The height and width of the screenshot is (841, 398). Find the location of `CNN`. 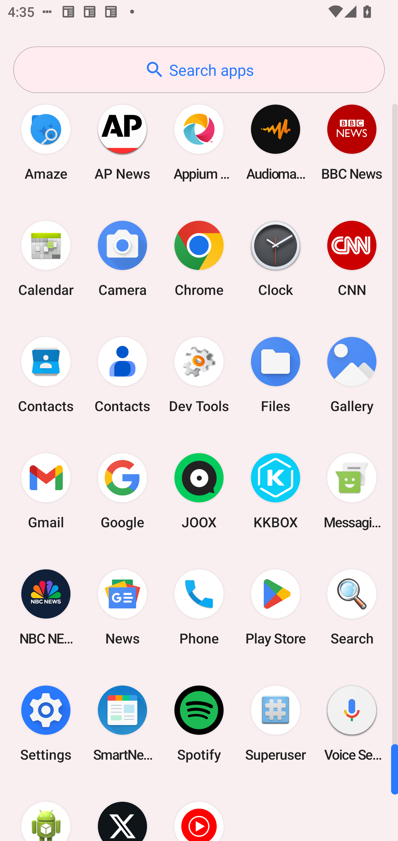

CNN is located at coordinates (352, 258).